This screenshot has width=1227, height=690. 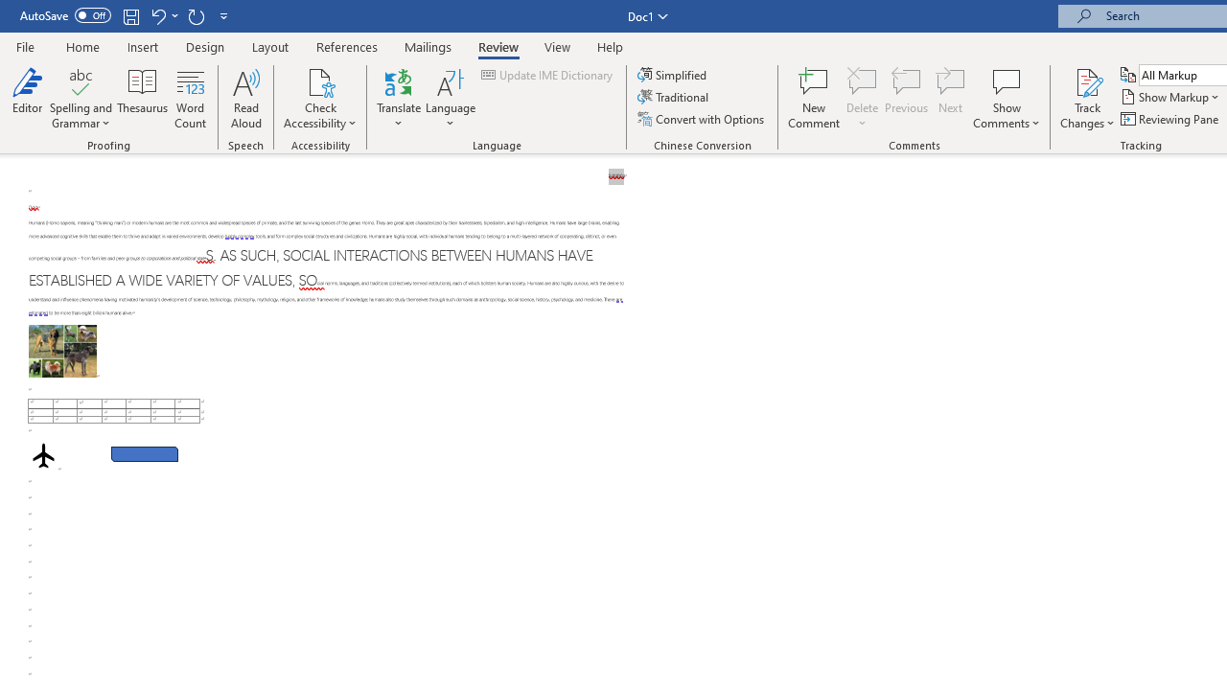 I want to click on Spelling and Grammar, so click(x=81, y=80).